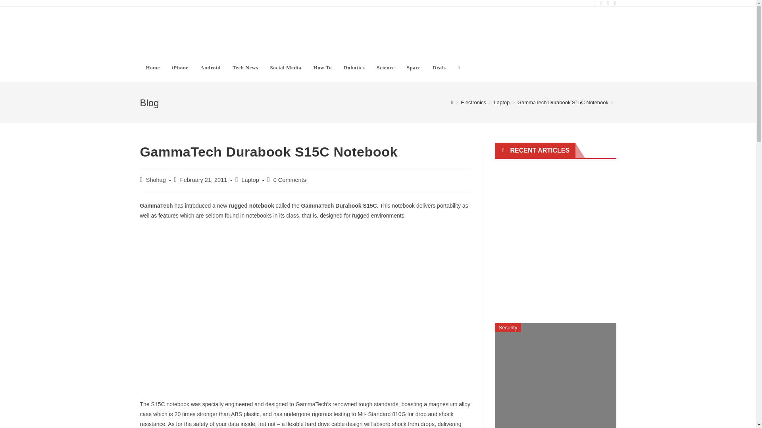 Image resolution: width=762 pixels, height=428 pixels. Describe the element at coordinates (414, 67) in the screenshot. I see `Space` at that location.